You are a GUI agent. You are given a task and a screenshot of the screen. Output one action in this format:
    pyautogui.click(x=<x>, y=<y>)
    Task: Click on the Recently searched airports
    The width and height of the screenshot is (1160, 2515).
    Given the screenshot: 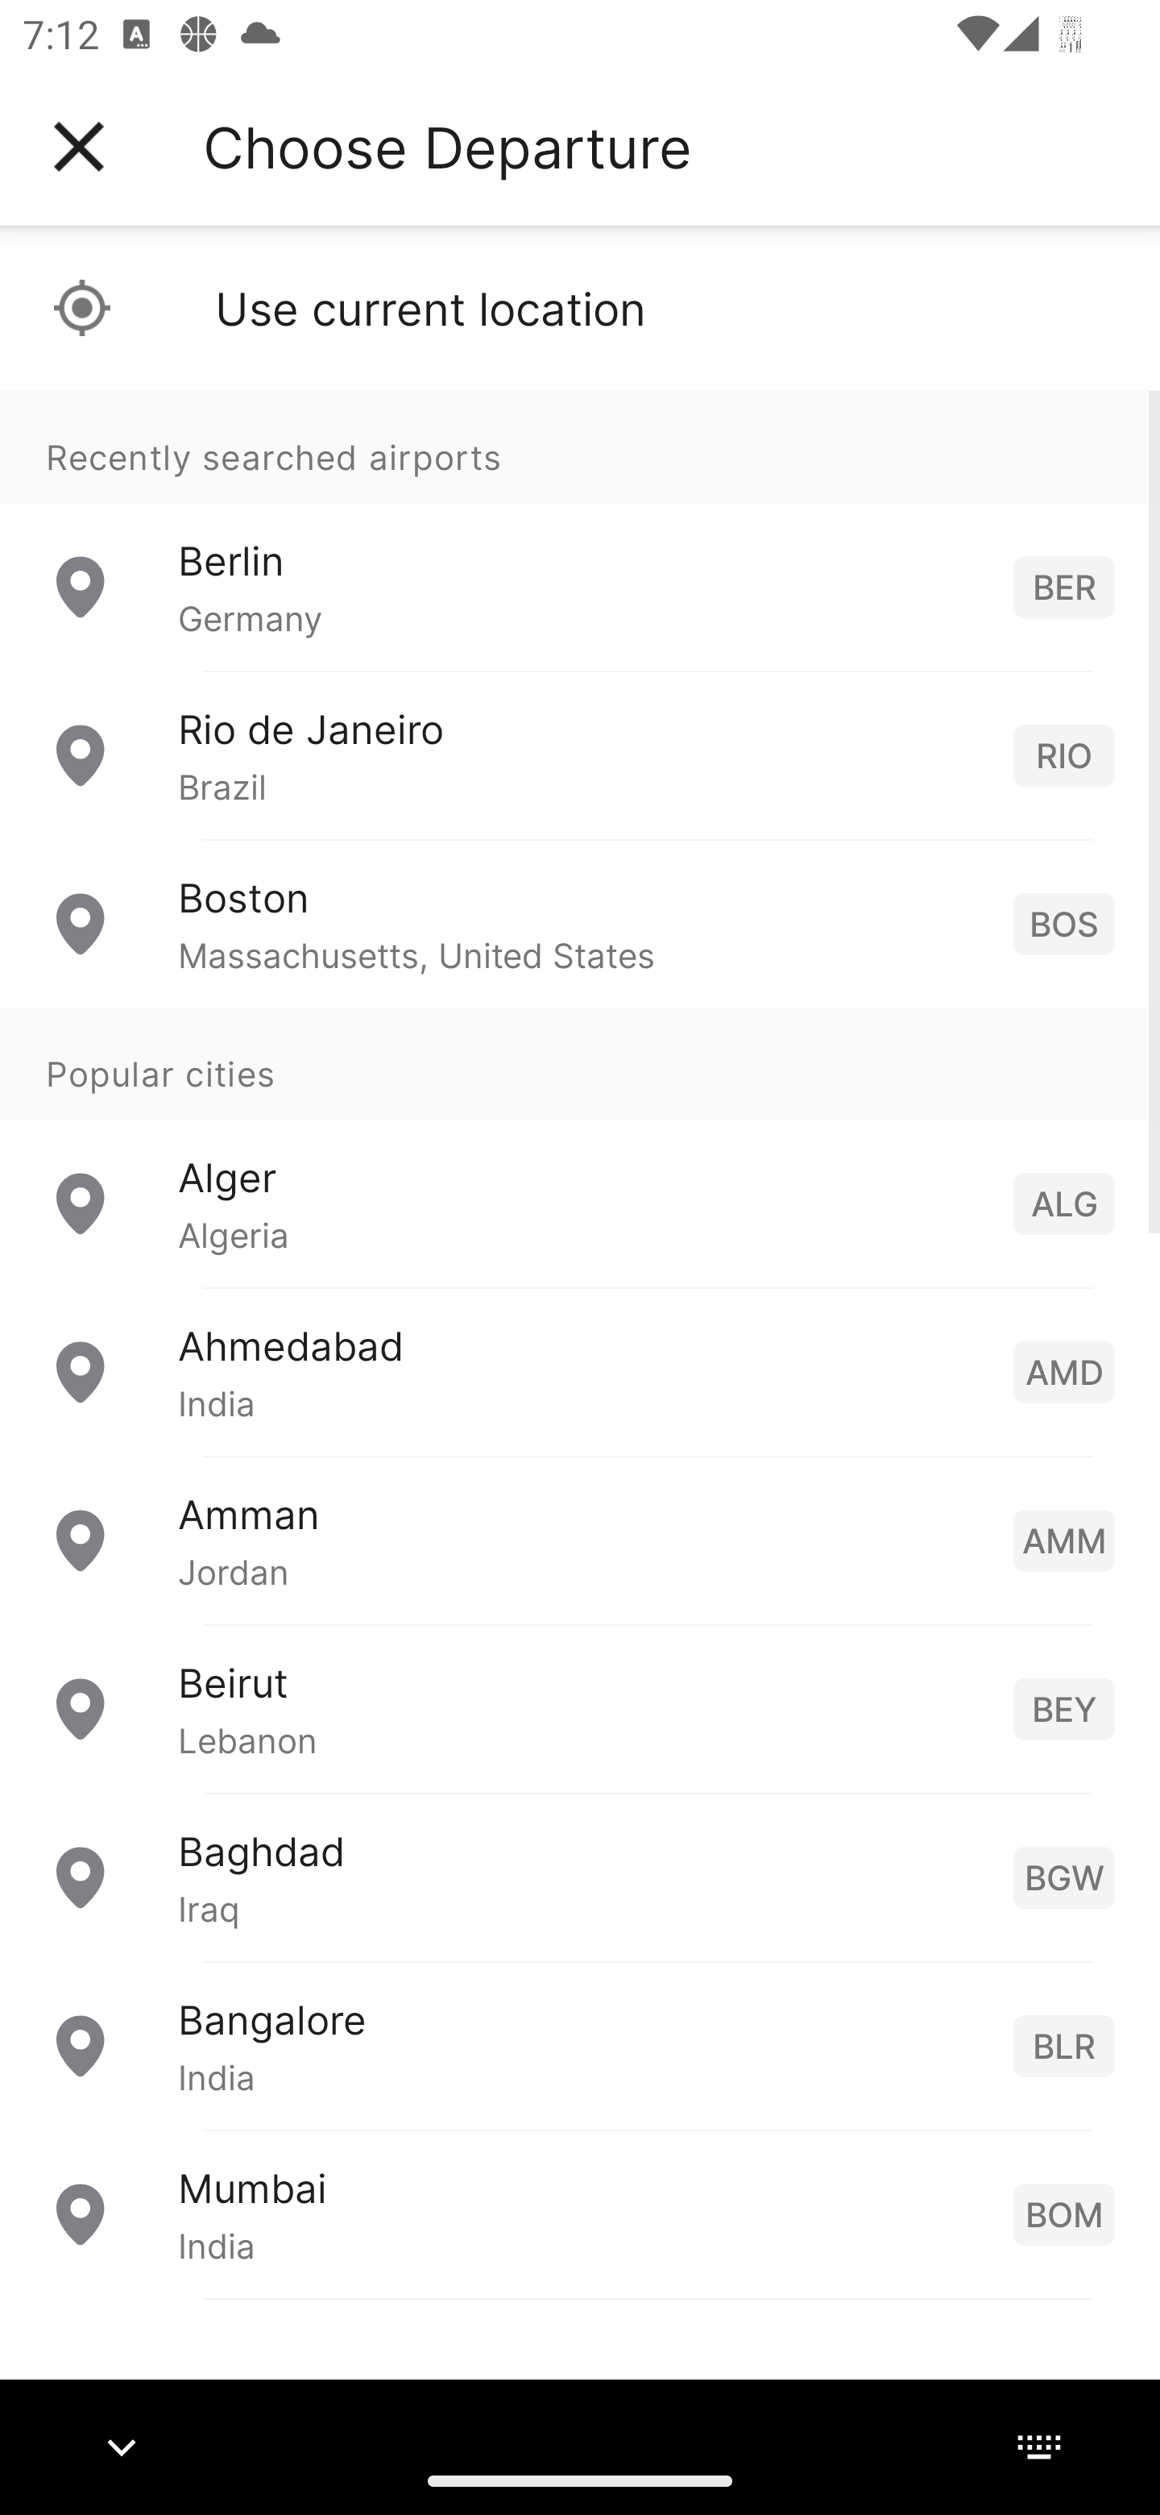 What is the action you would take?
    pyautogui.click(x=580, y=447)
    